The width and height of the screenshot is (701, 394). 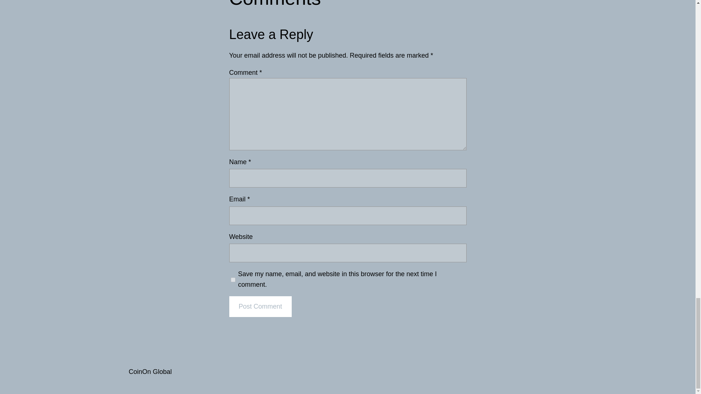 What do you see at coordinates (260, 306) in the screenshot?
I see `Post Comment` at bounding box center [260, 306].